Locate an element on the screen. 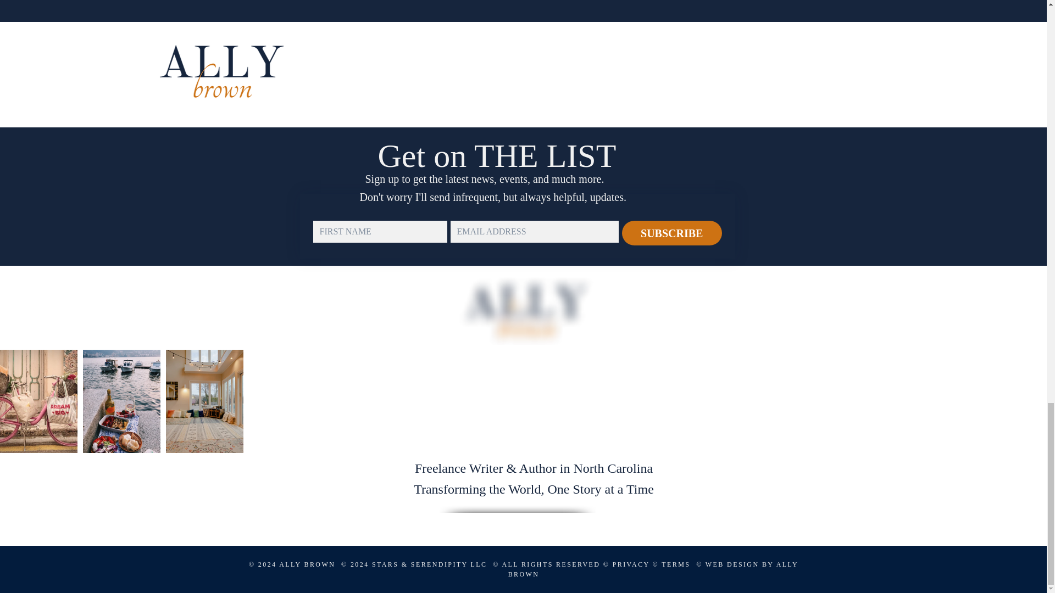 The width and height of the screenshot is (1055, 593). WEB DESIGN BY ALLY BROWN is located at coordinates (653, 569).